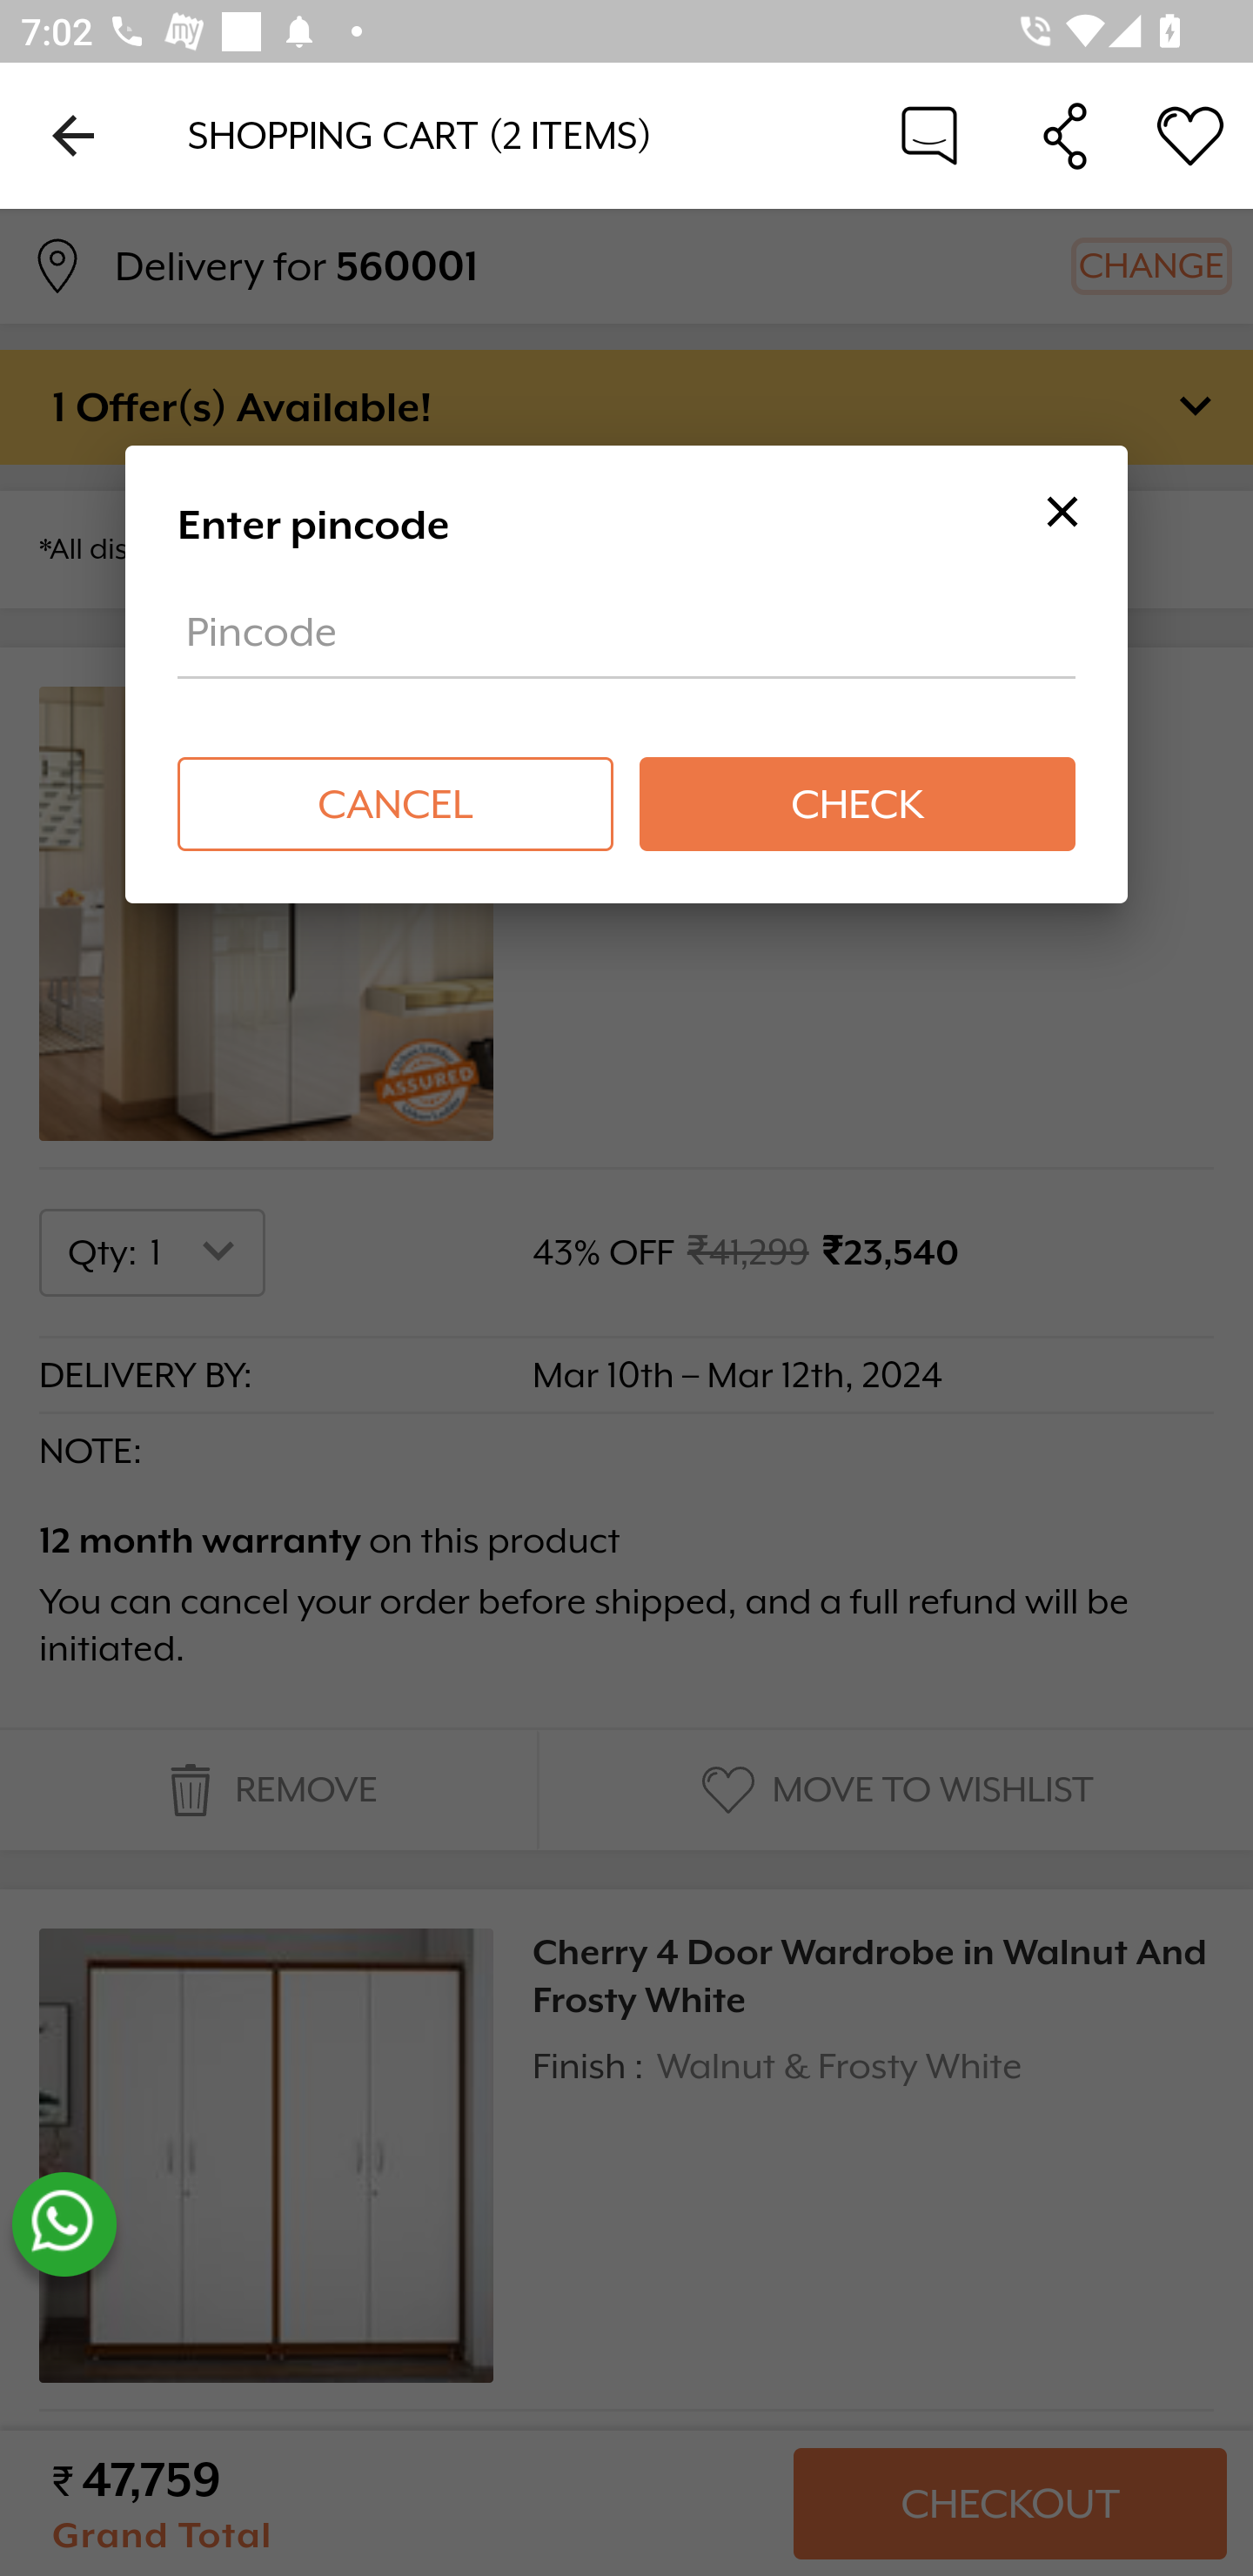 The image size is (1253, 2576). I want to click on Chat, so click(929, 134).